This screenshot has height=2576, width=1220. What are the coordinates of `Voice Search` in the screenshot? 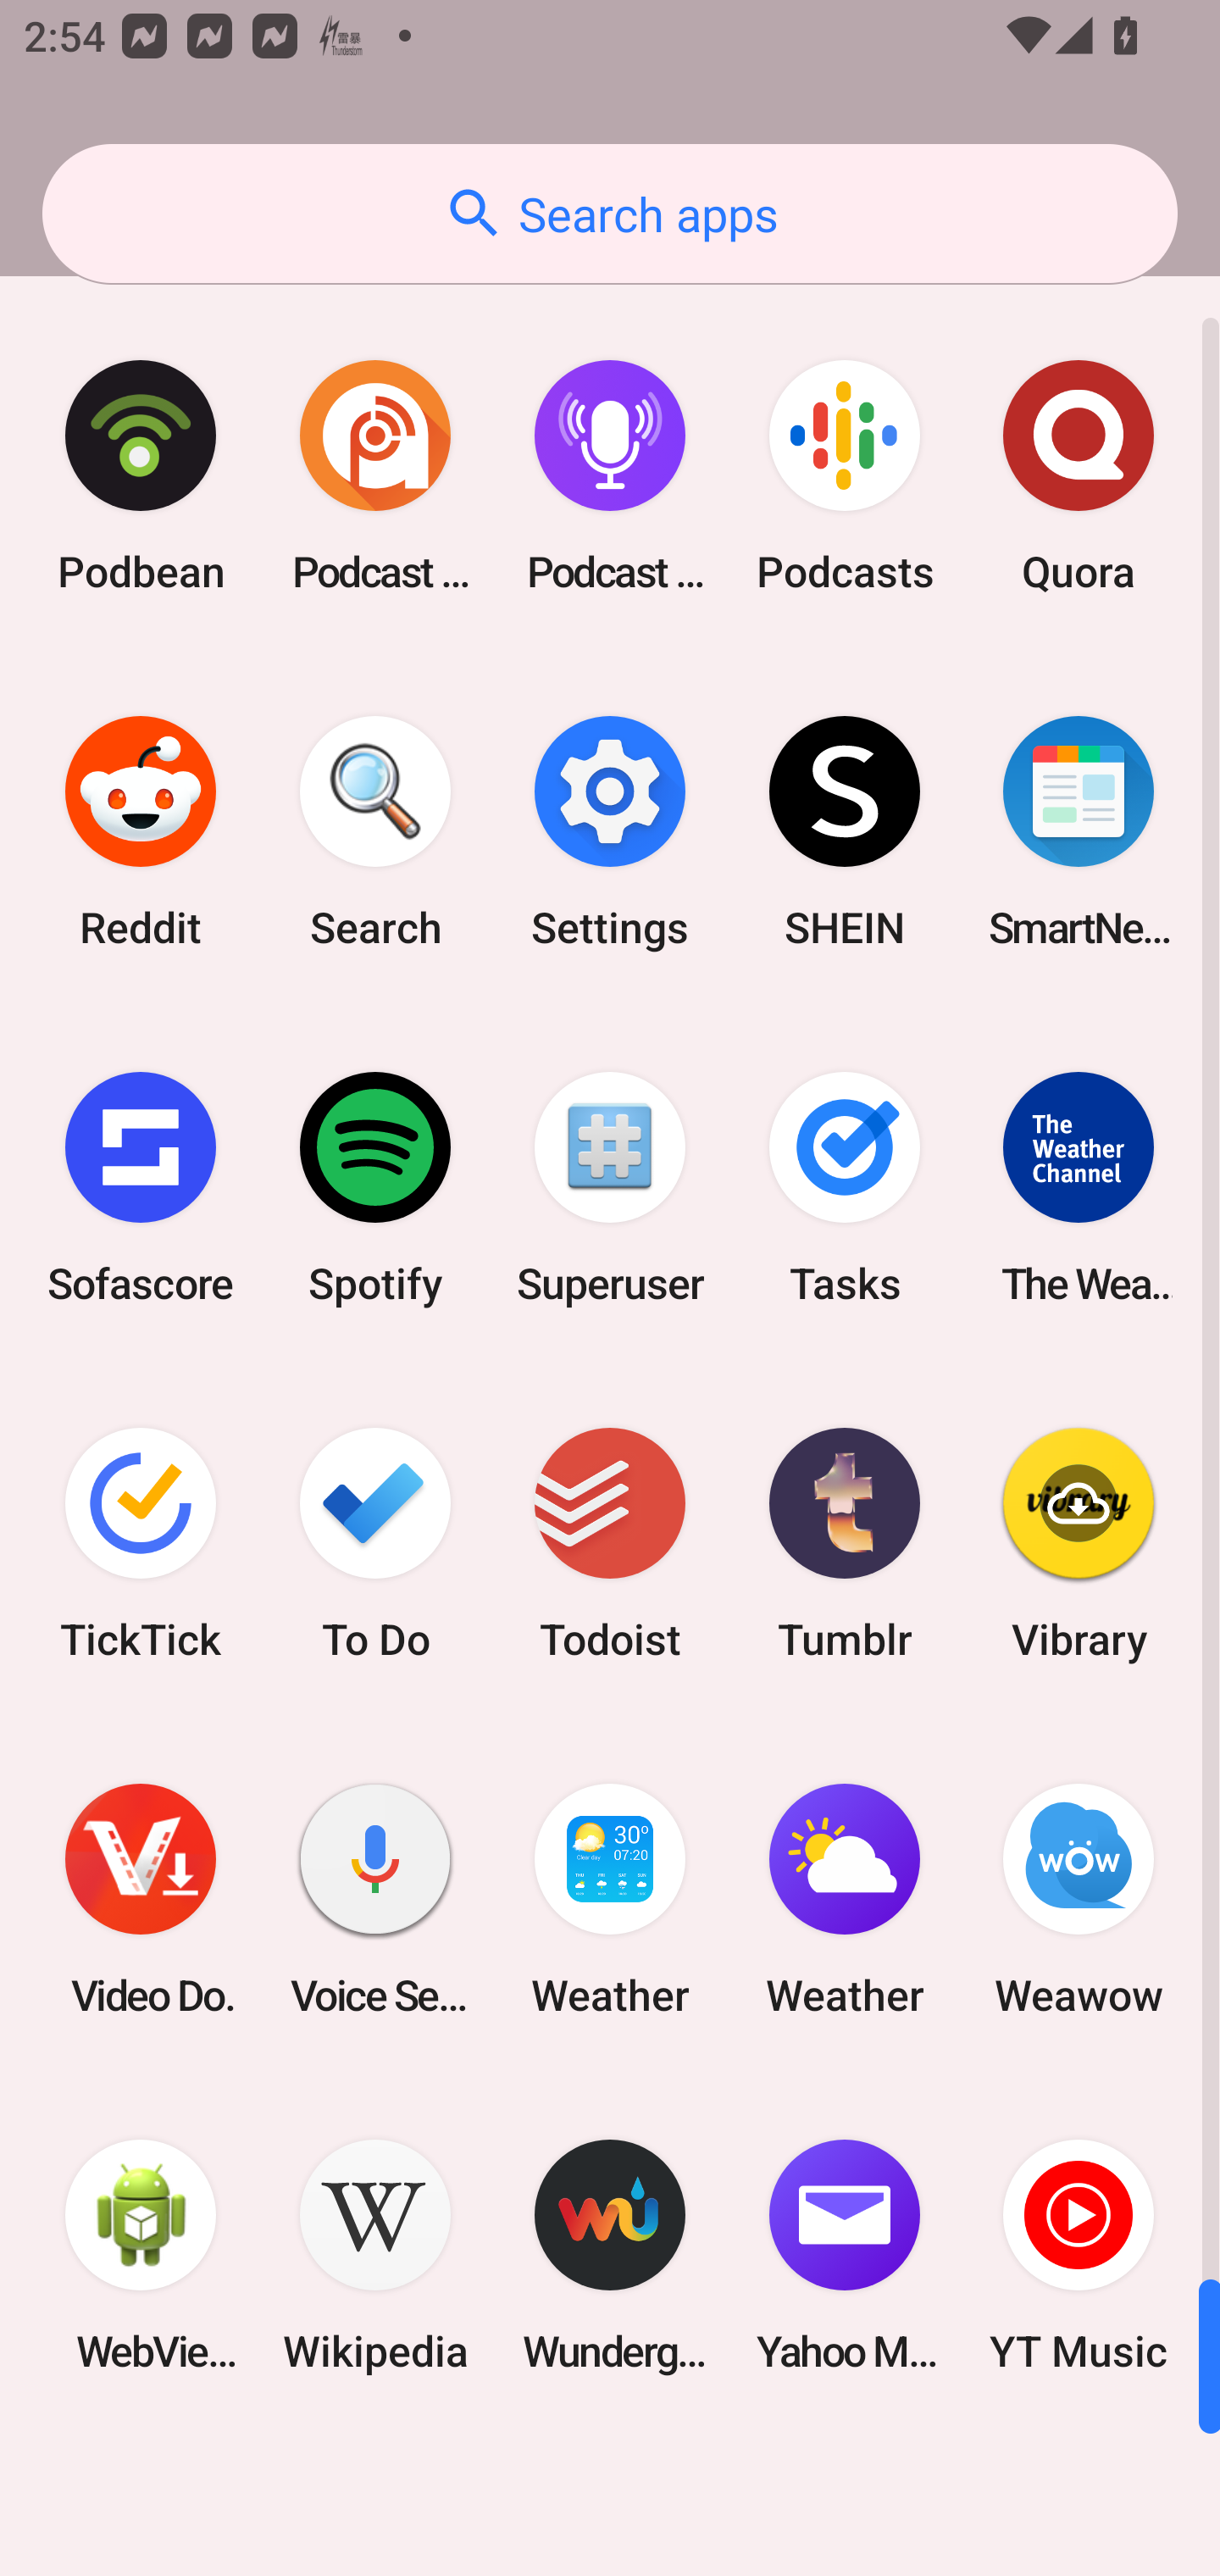 It's located at (375, 1900).